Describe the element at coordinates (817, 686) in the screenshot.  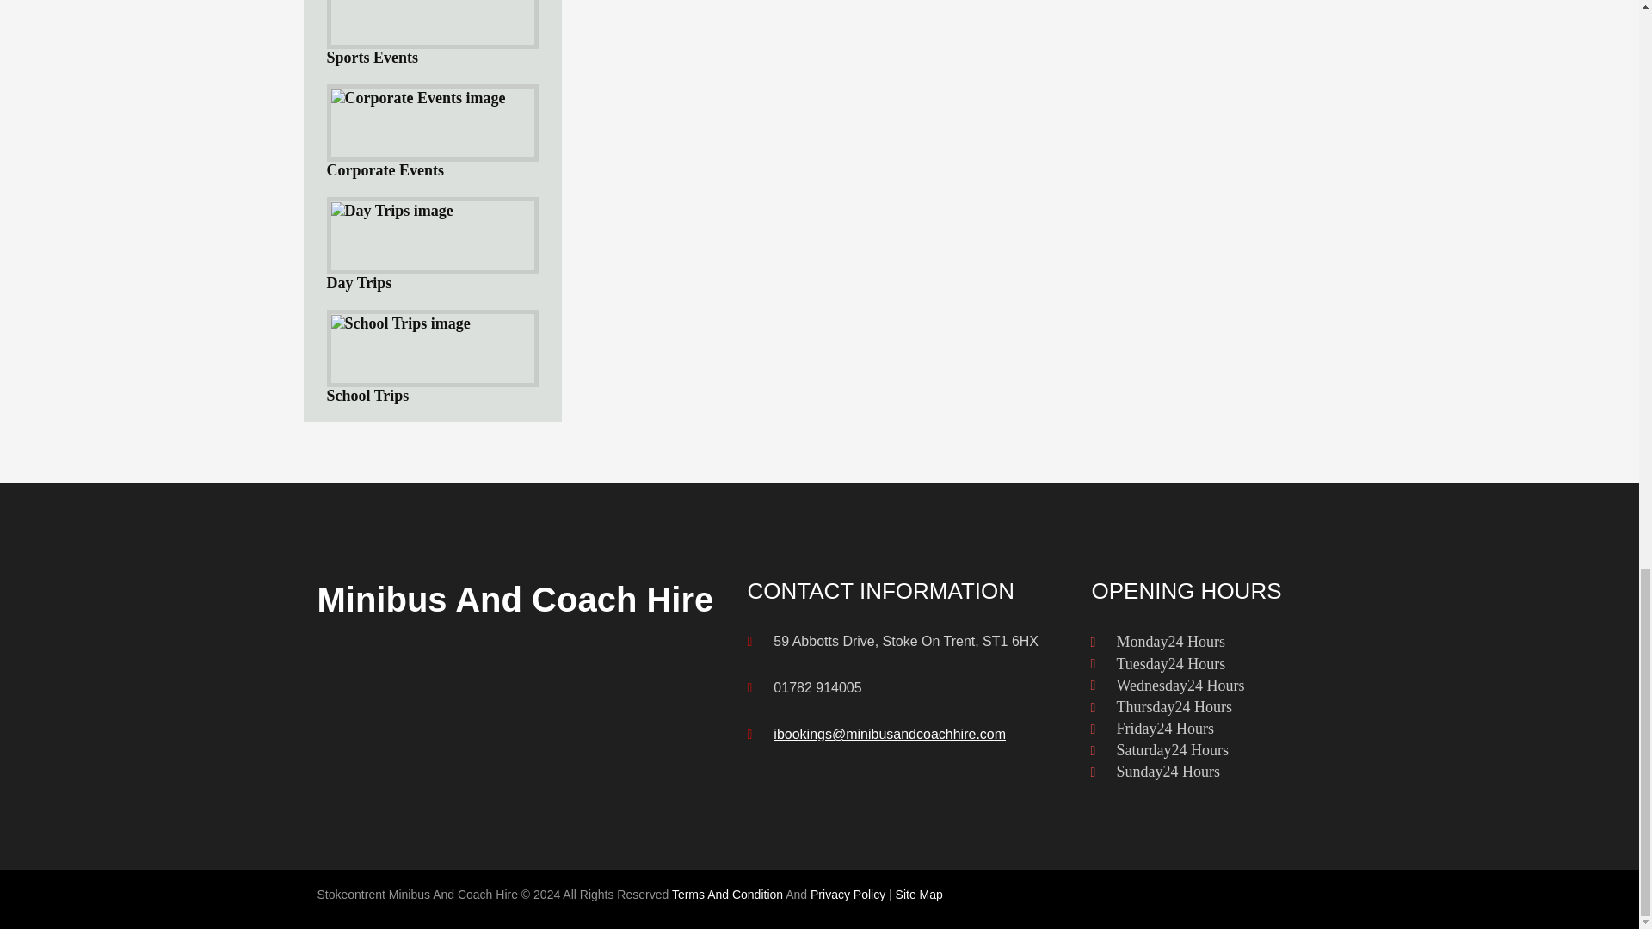
I see `01782 914005` at that location.